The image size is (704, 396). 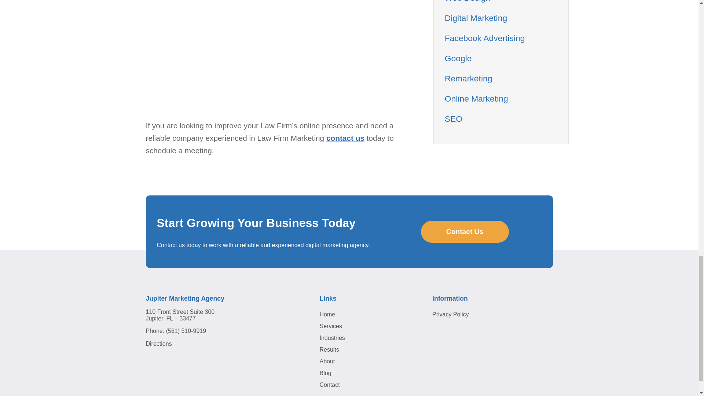 I want to click on Digital Marketing, so click(x=476, y=18).